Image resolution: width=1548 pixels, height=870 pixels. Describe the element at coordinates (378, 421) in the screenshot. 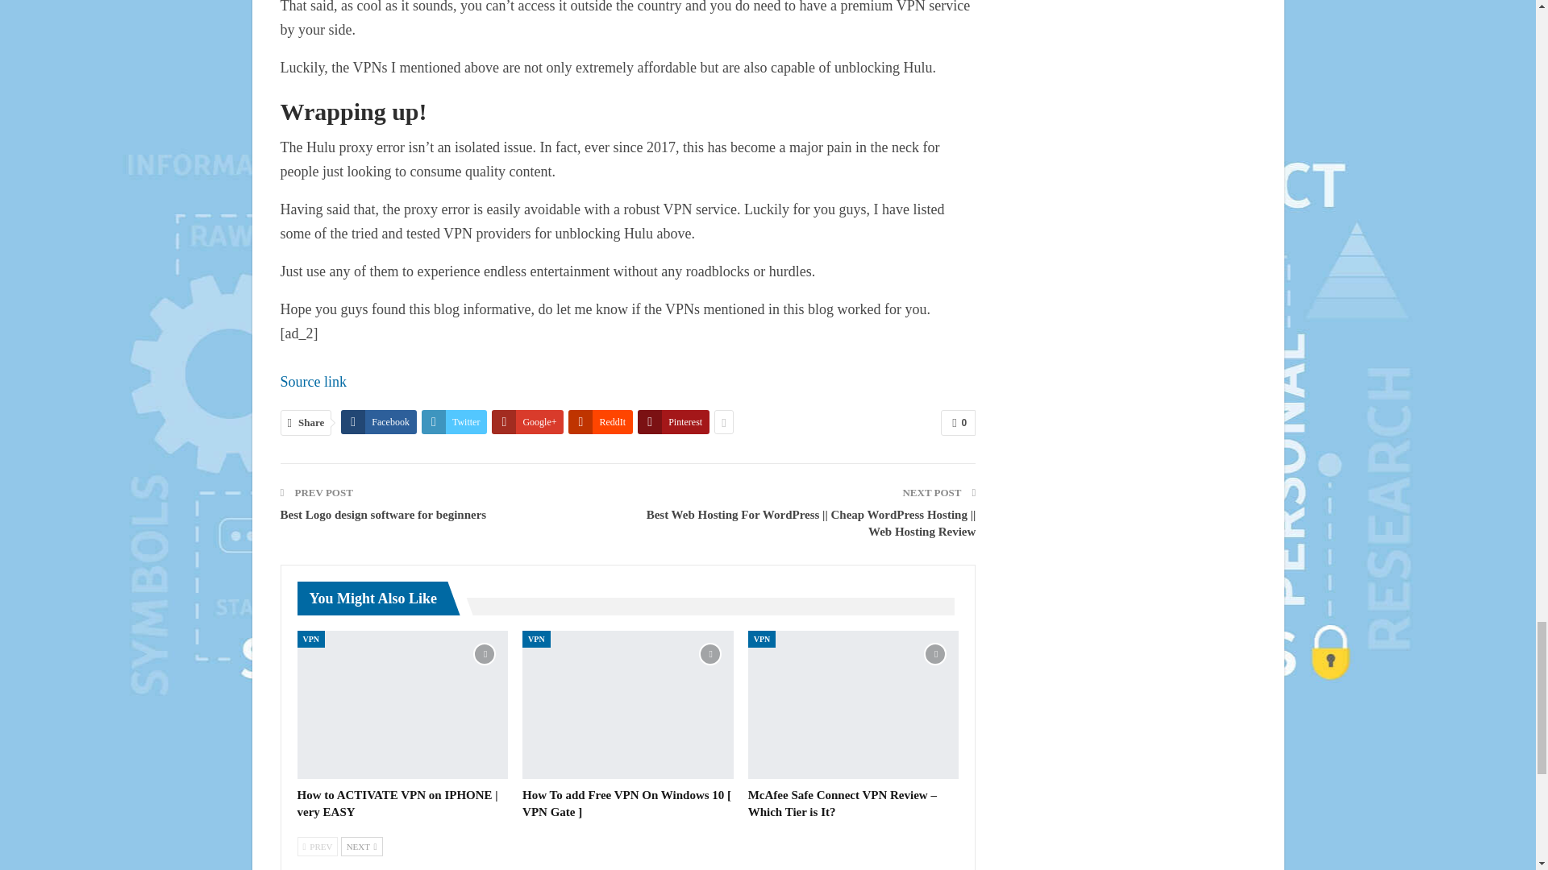

I see `Facebook` at that location.